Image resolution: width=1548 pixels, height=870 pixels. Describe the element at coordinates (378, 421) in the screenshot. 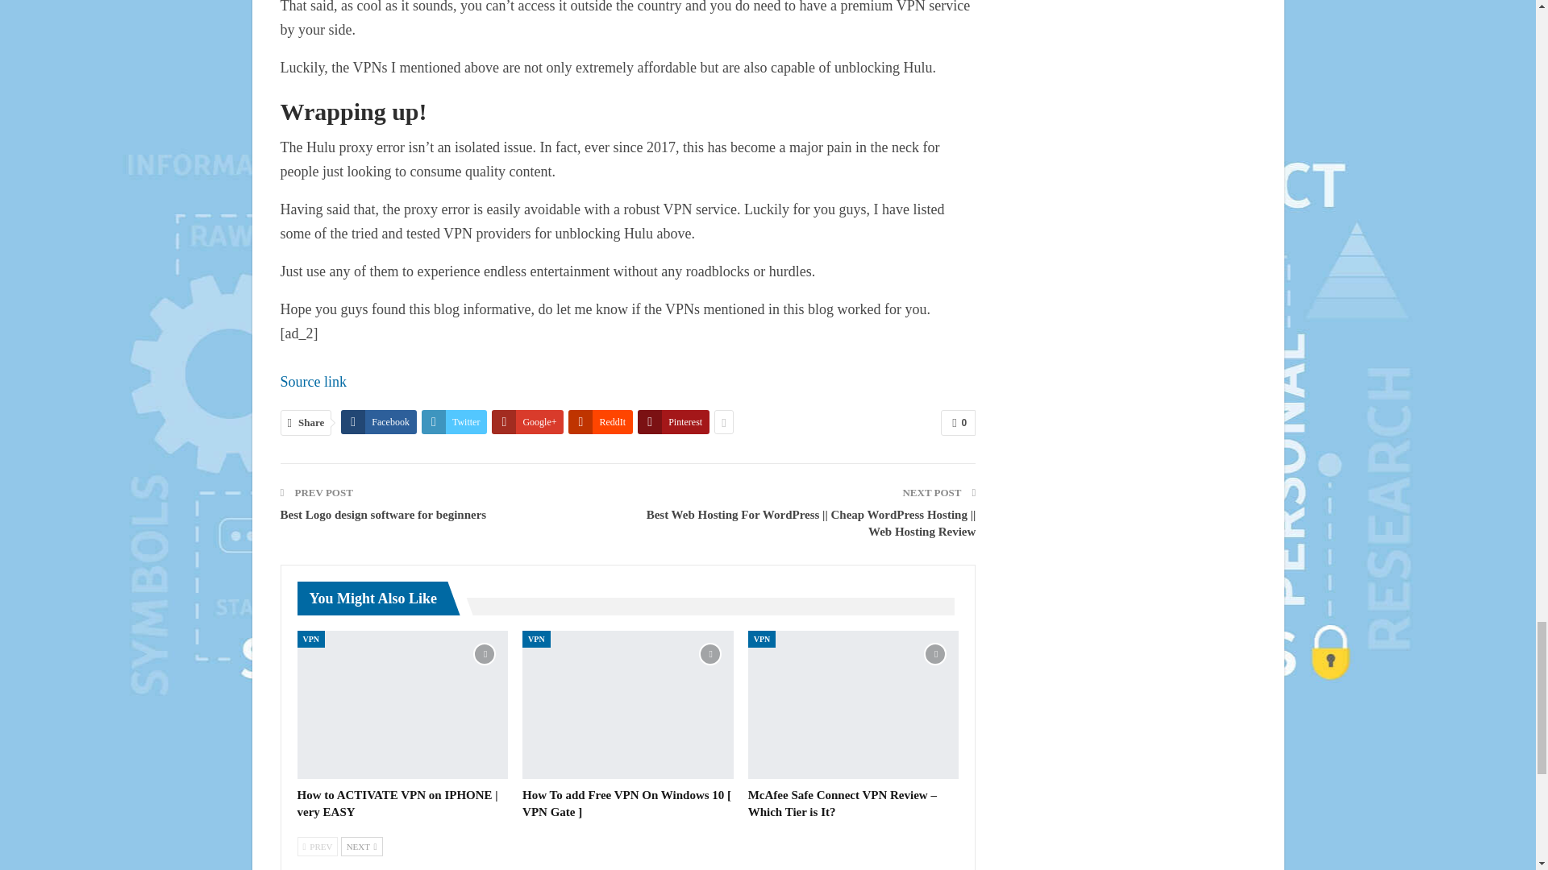

I see `Facebook` at that location.